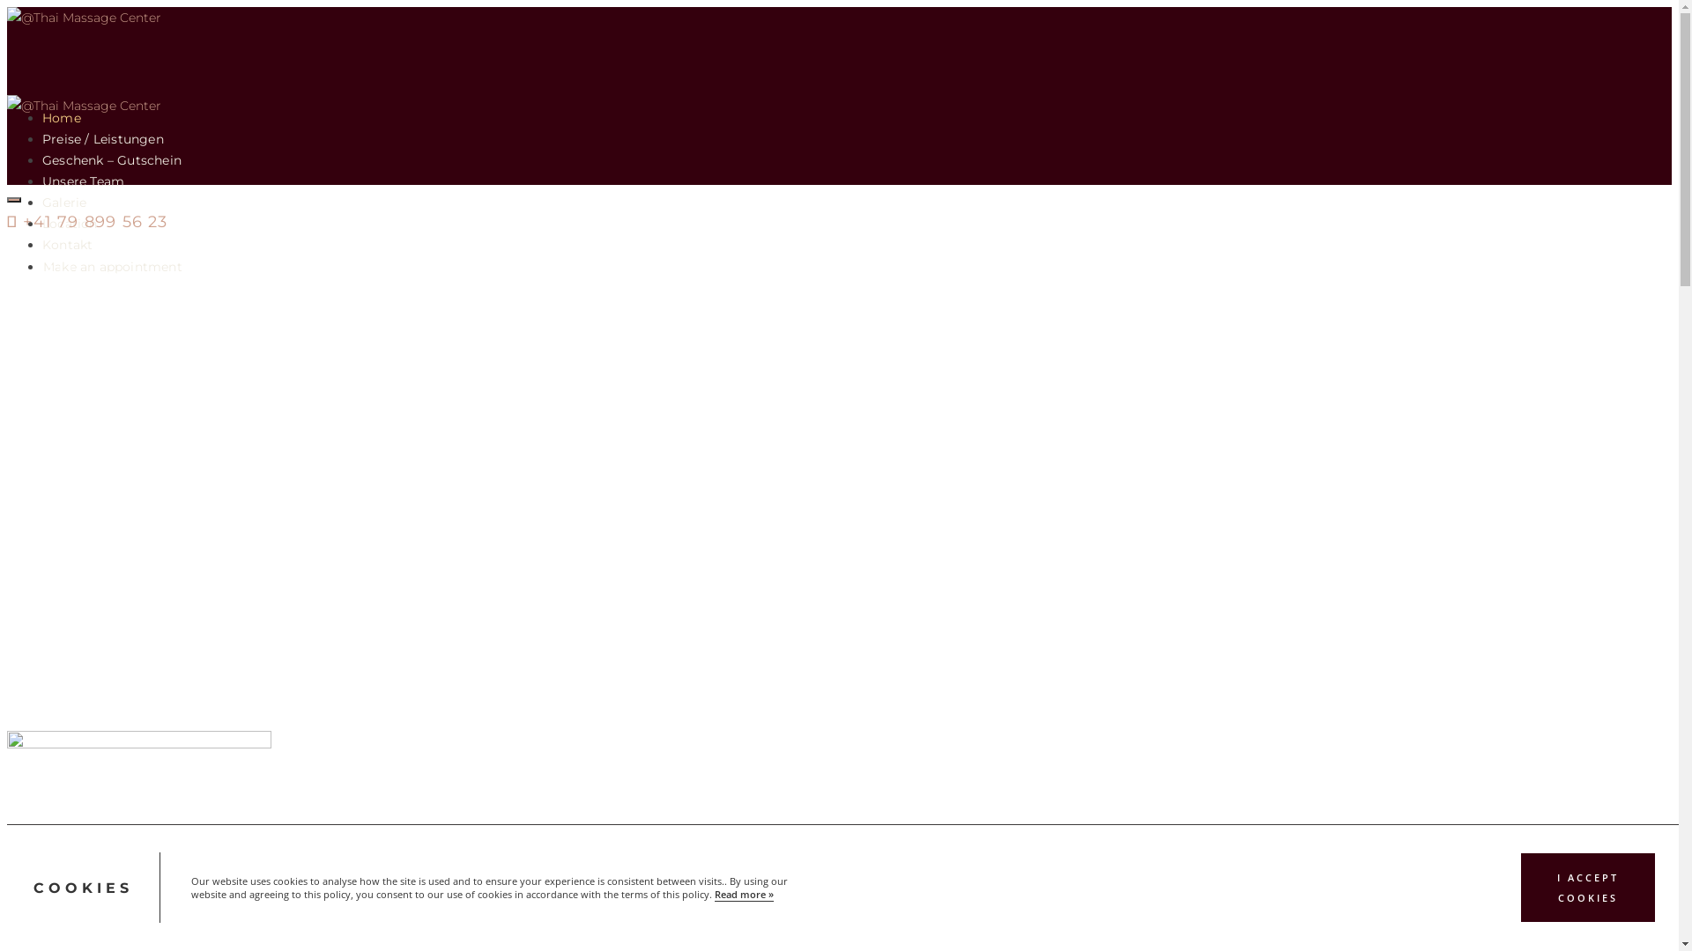 The image size is (1692, 951). I want to click on Home, so click(62, 118).